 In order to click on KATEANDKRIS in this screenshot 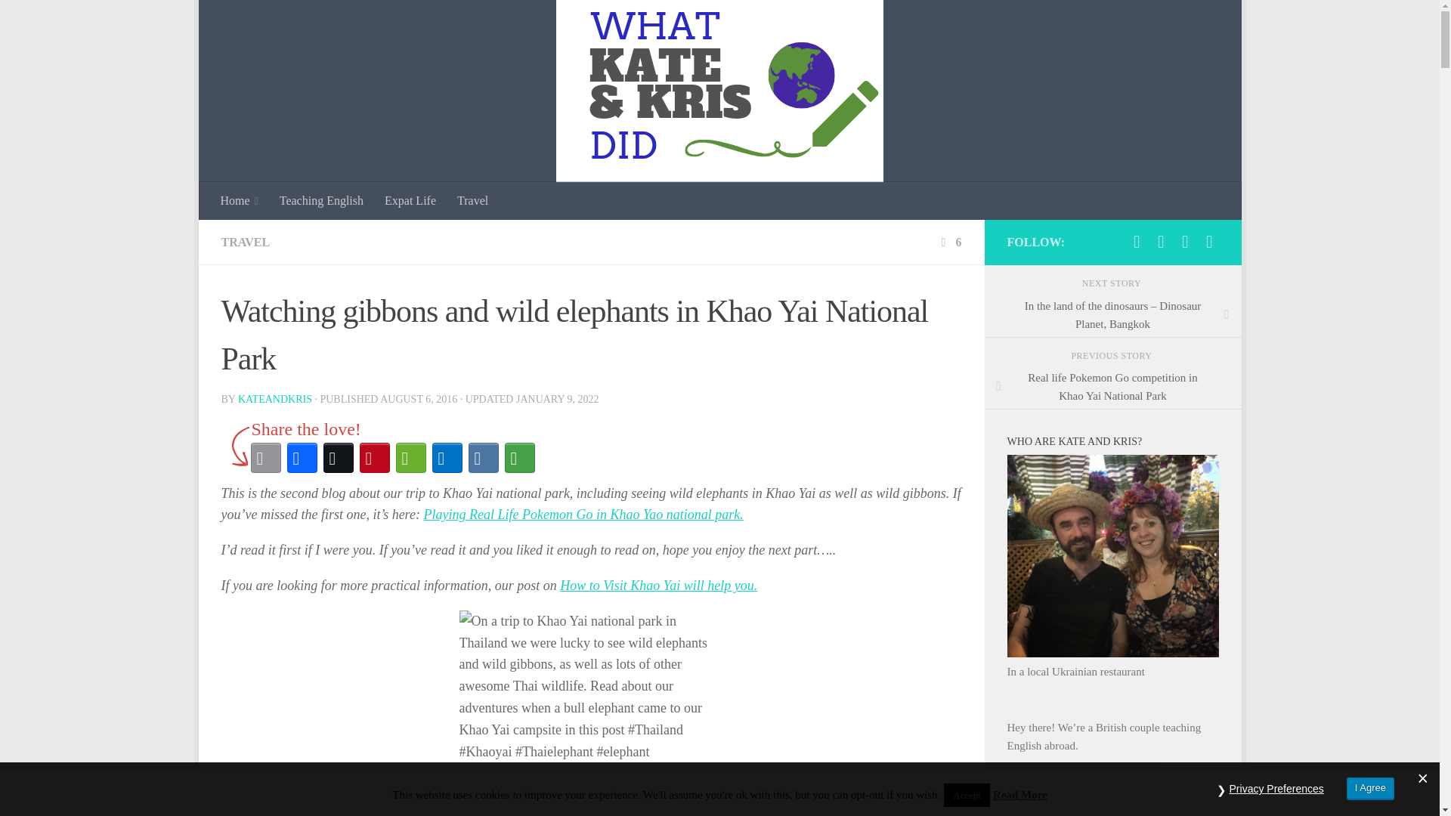, I will do `click(274, 399)`.